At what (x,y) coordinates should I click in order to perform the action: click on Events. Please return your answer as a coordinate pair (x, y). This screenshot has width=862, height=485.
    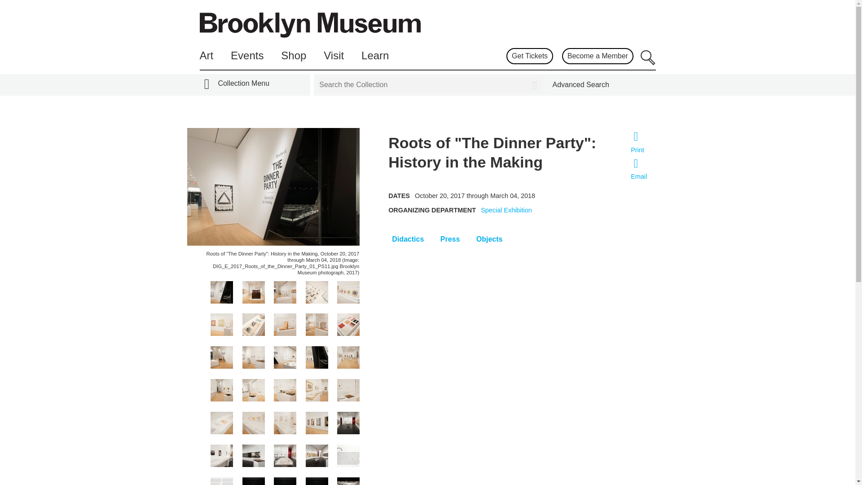
    Looking at the image, I should click on (247, 56).